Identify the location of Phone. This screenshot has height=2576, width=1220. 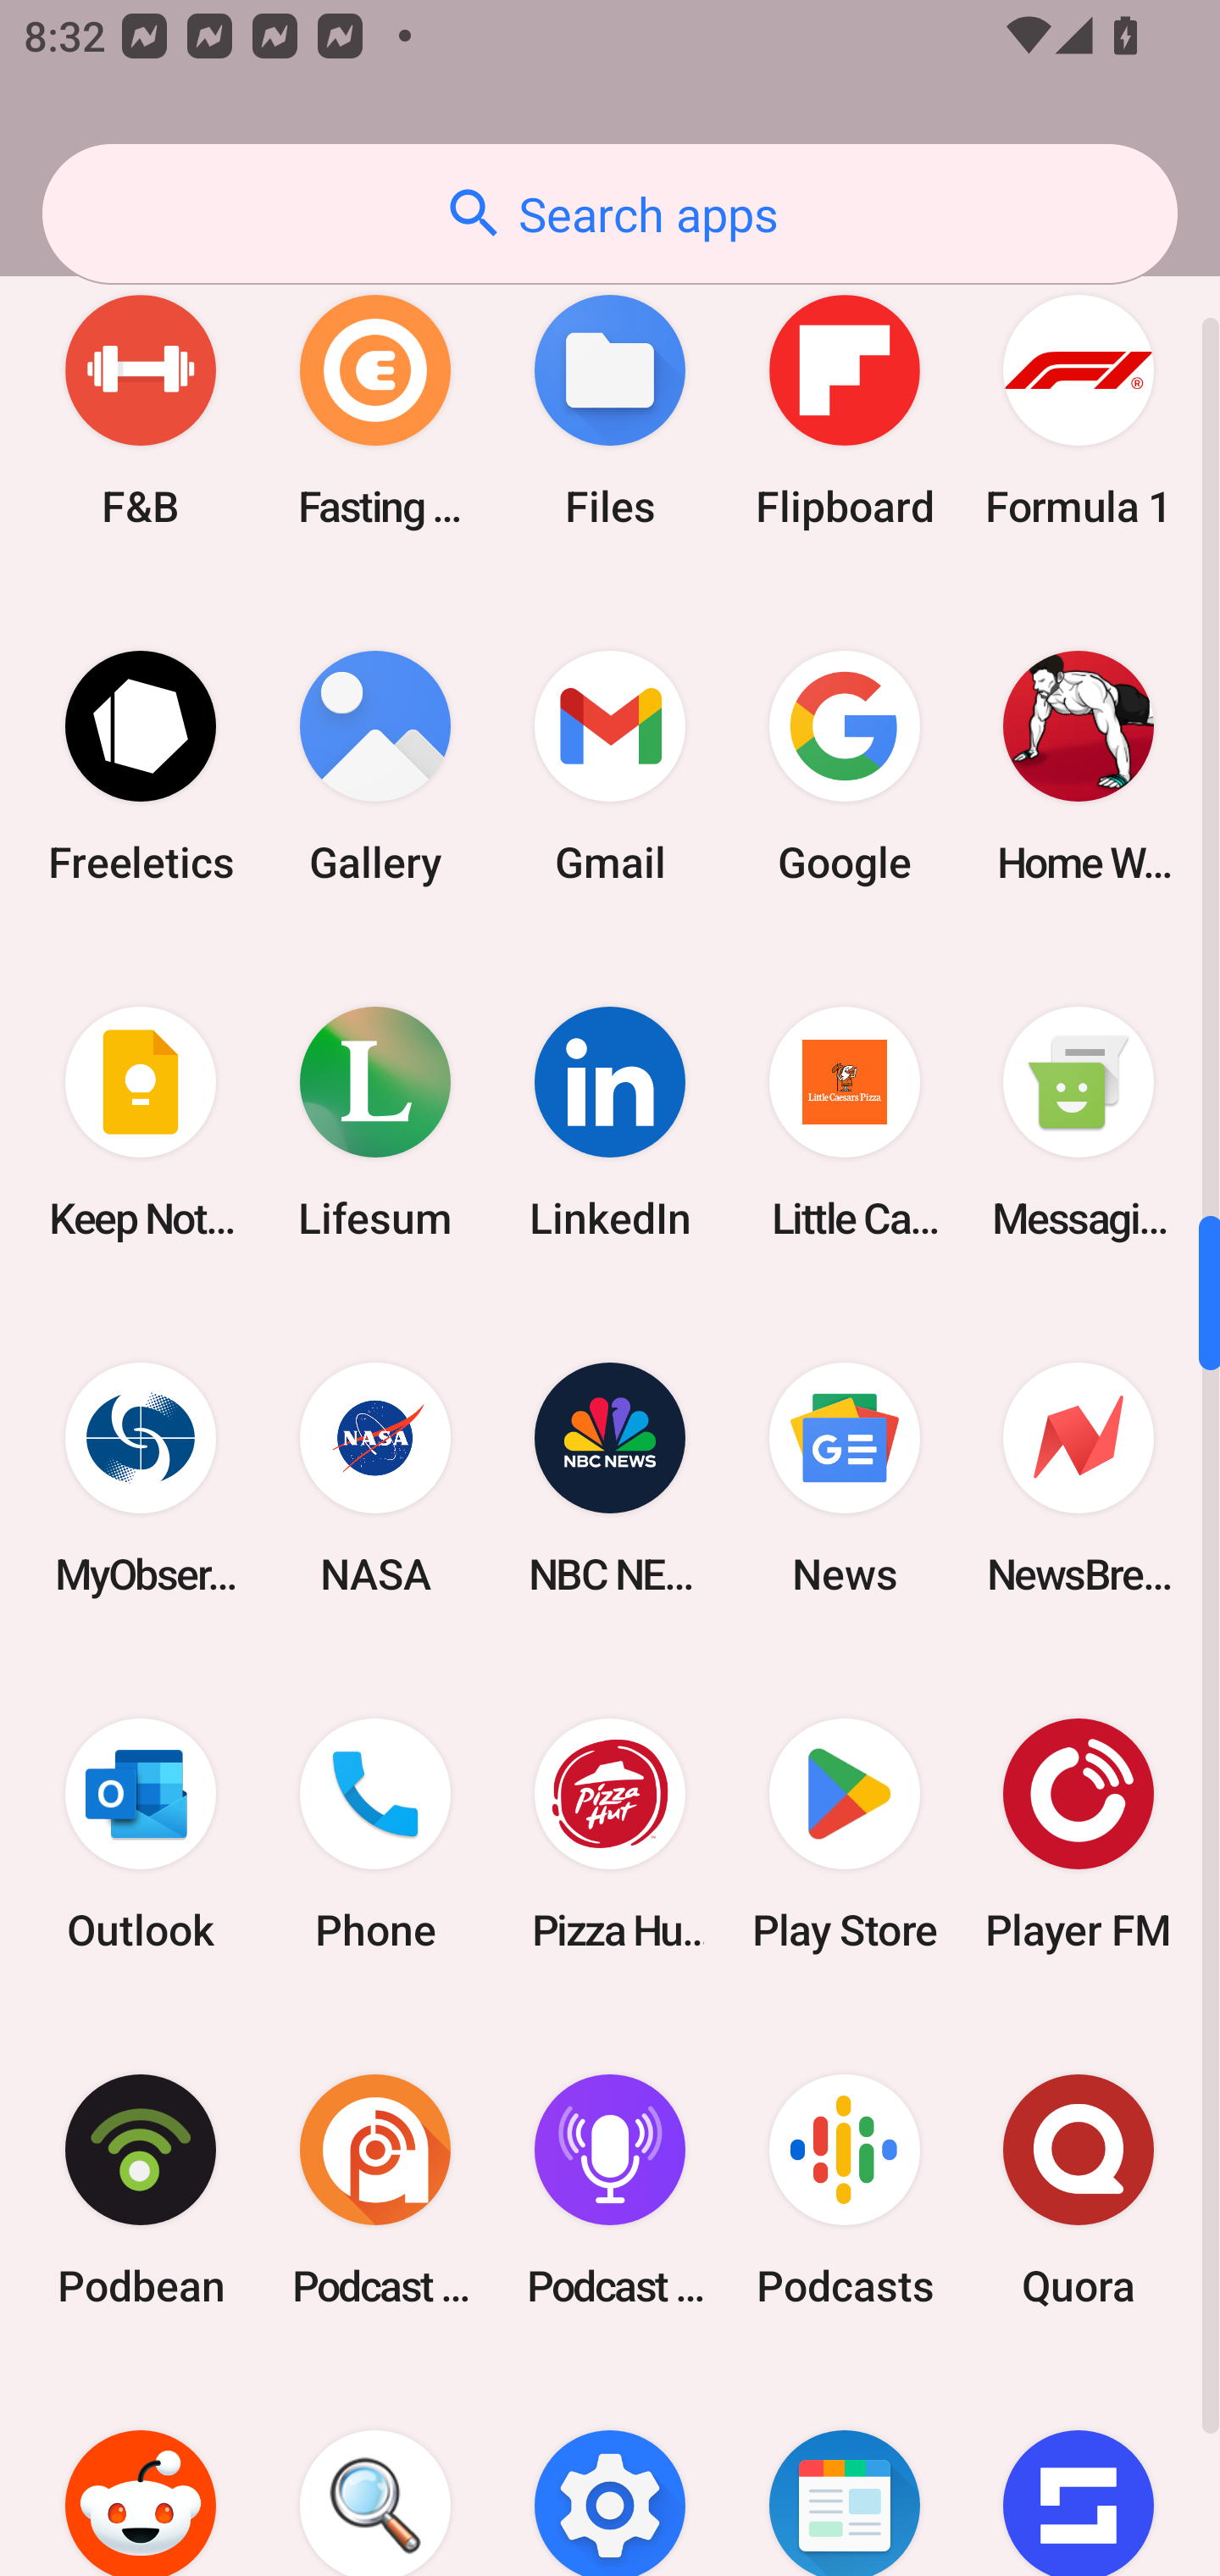
(375, 1834).